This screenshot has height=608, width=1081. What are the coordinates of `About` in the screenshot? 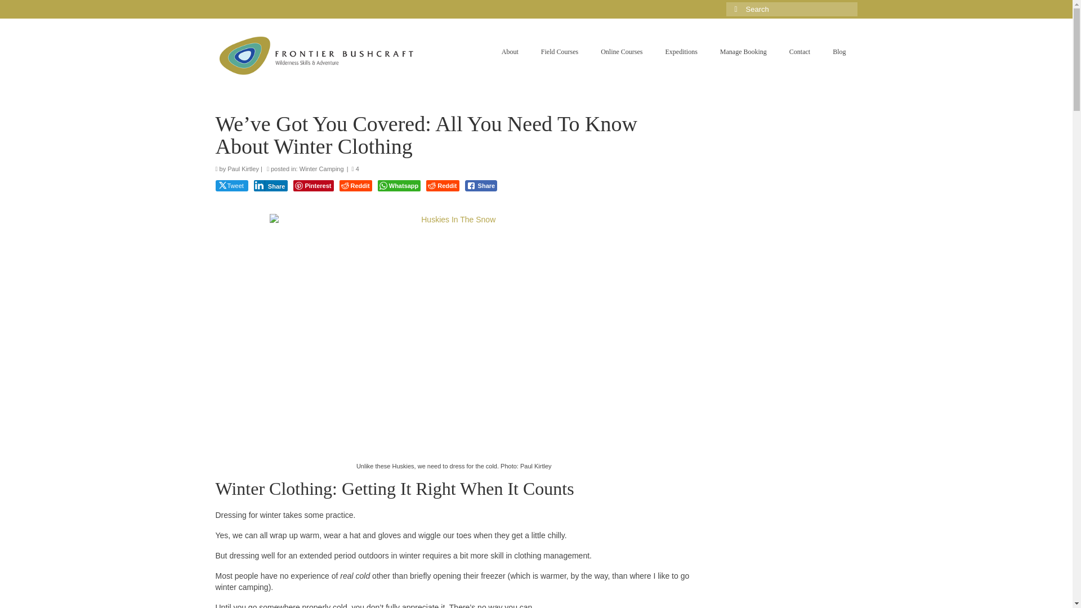 It's located at (510, 52).